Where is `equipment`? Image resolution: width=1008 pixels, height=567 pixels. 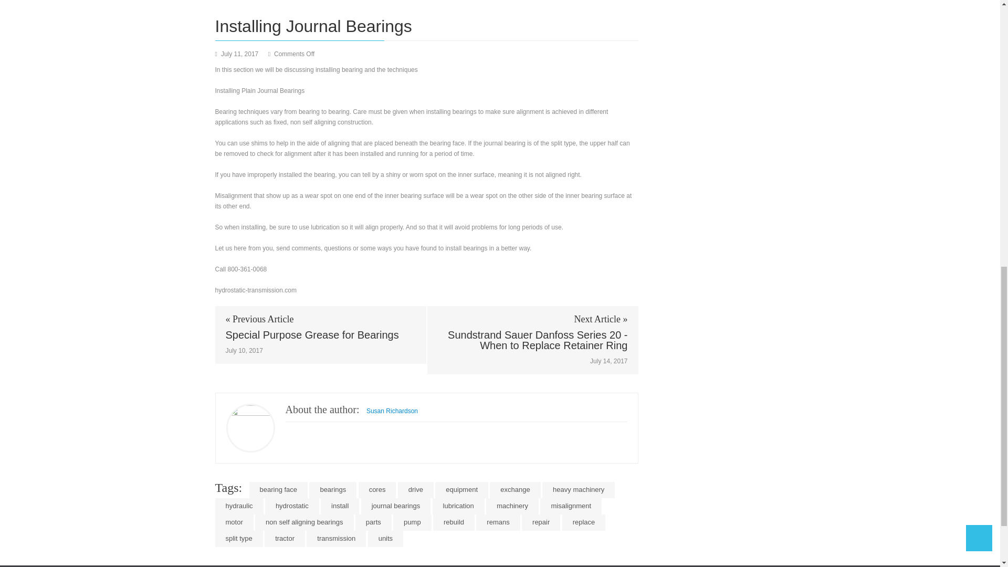
equipment is located at coordinates (461, 490).